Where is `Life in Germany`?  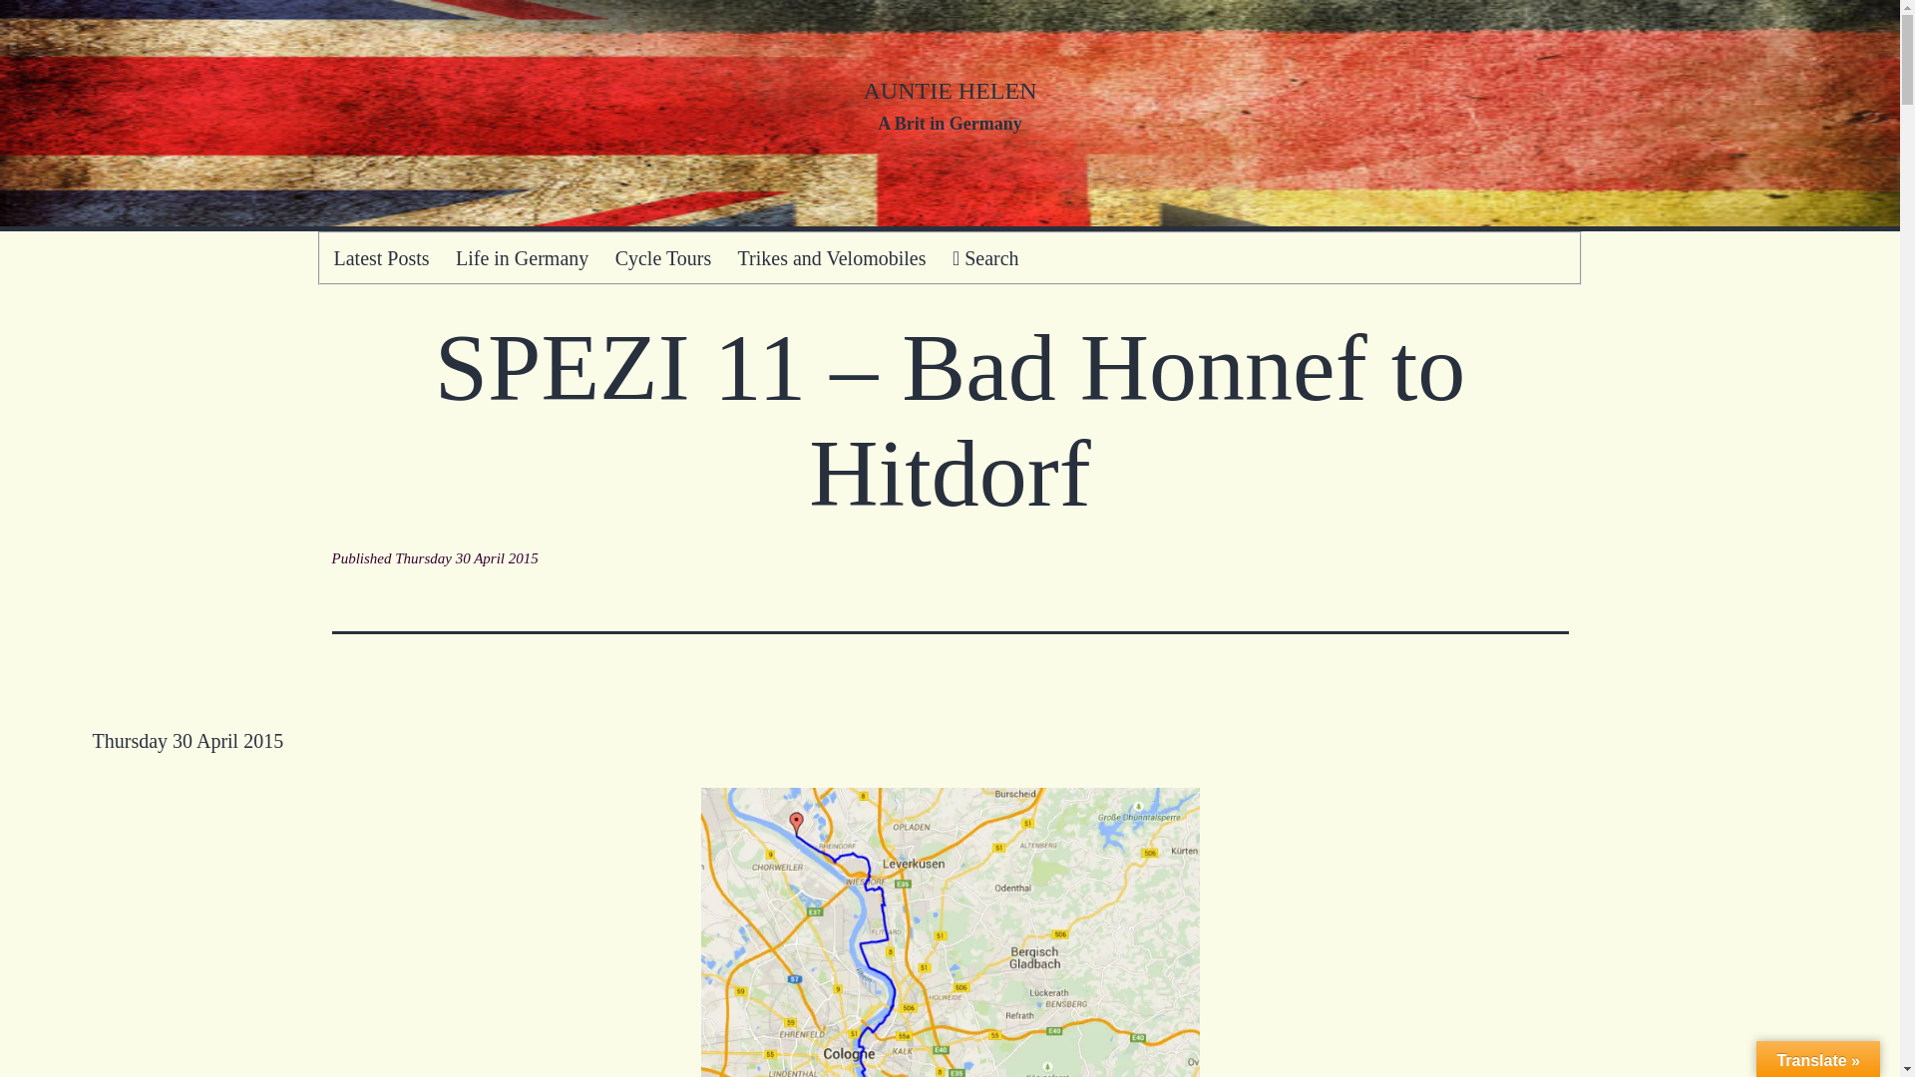
Life in Germany is located at coordinates (523, 258).